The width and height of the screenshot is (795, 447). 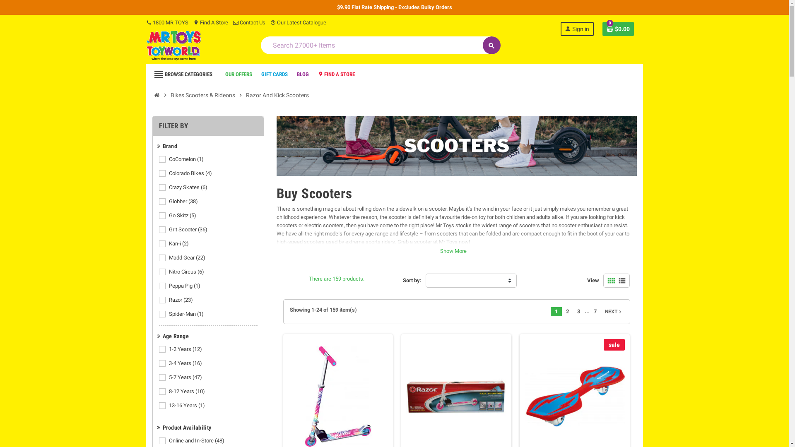 What do you see at coordinates (188, 257) in the screenshot?
I see `Madd Gear
(22)` at bounding box center [188, 257].